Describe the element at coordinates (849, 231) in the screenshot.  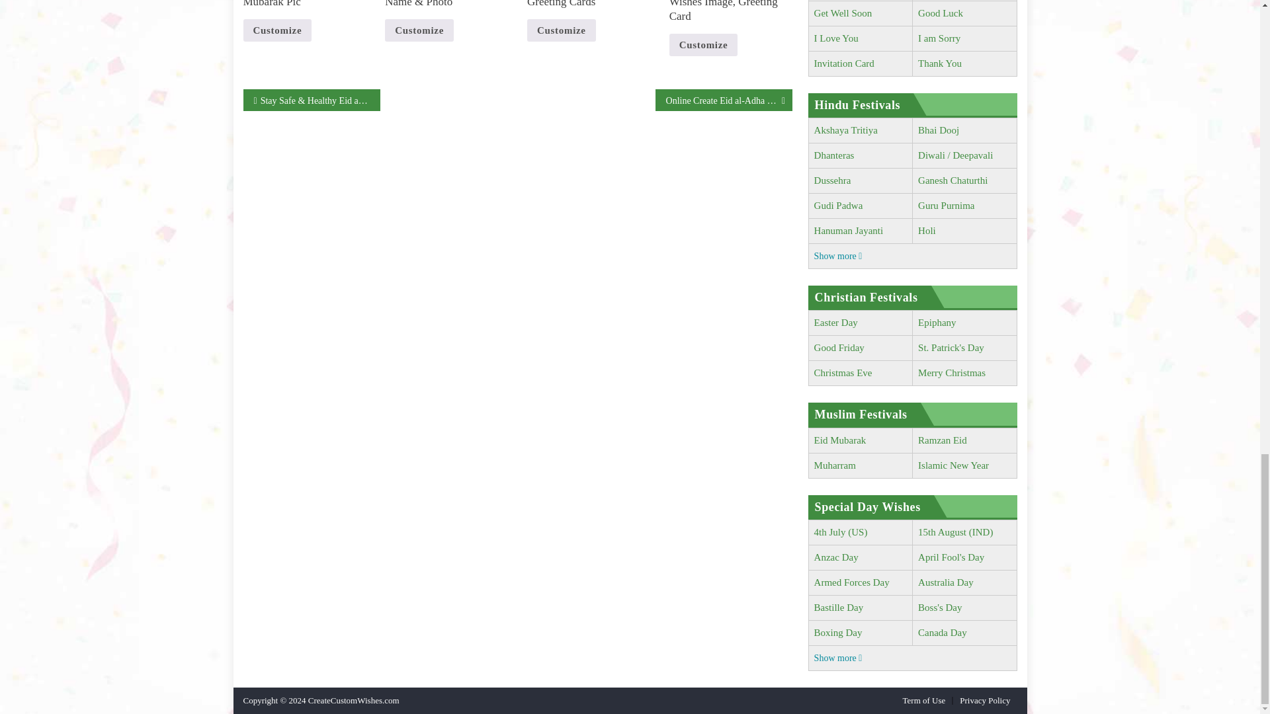
I see `Hanuman Jayanti` at that location.